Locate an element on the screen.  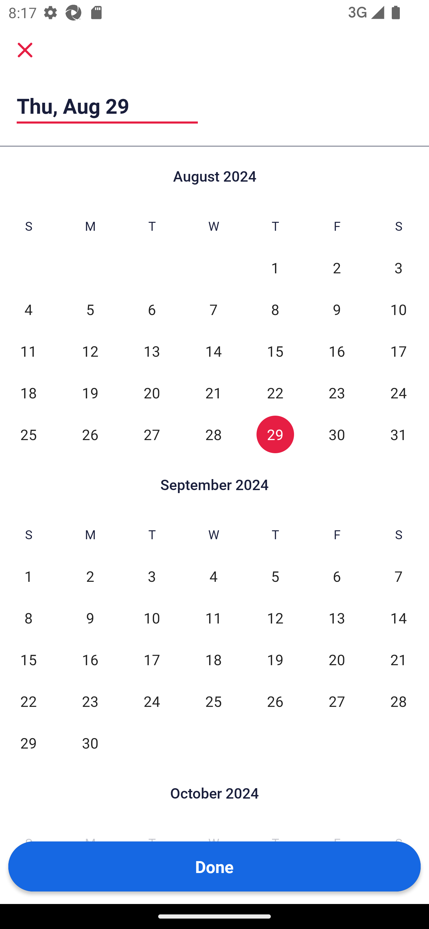
25 Sun, Aug 25, Not Selected is located at coordinates (28, 434).